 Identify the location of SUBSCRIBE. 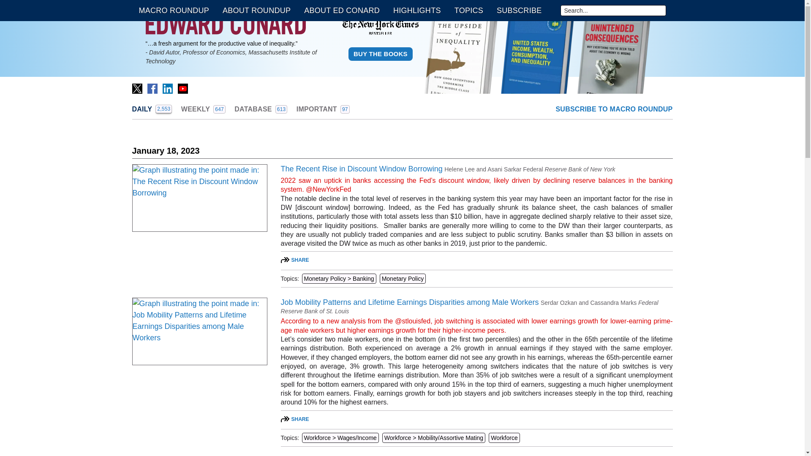
(152, 109).